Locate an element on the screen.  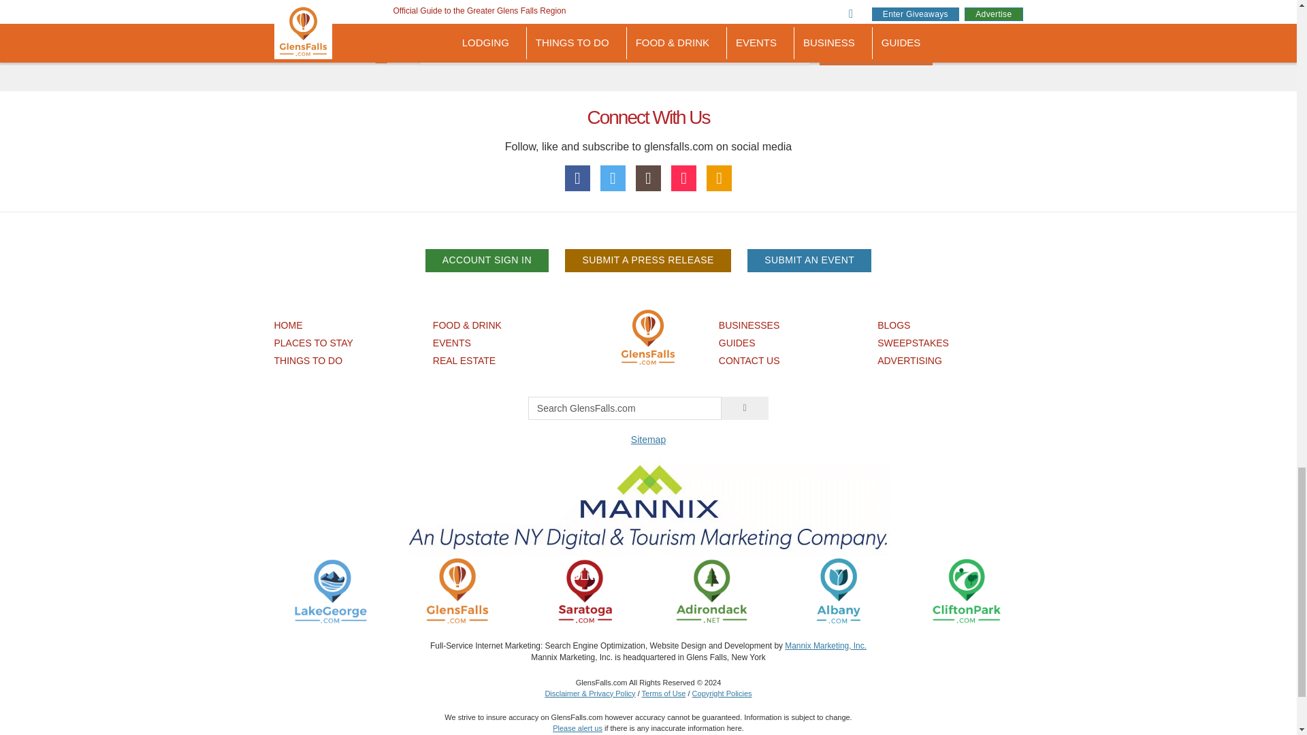
My Planner is located at coordinates (719, 178).